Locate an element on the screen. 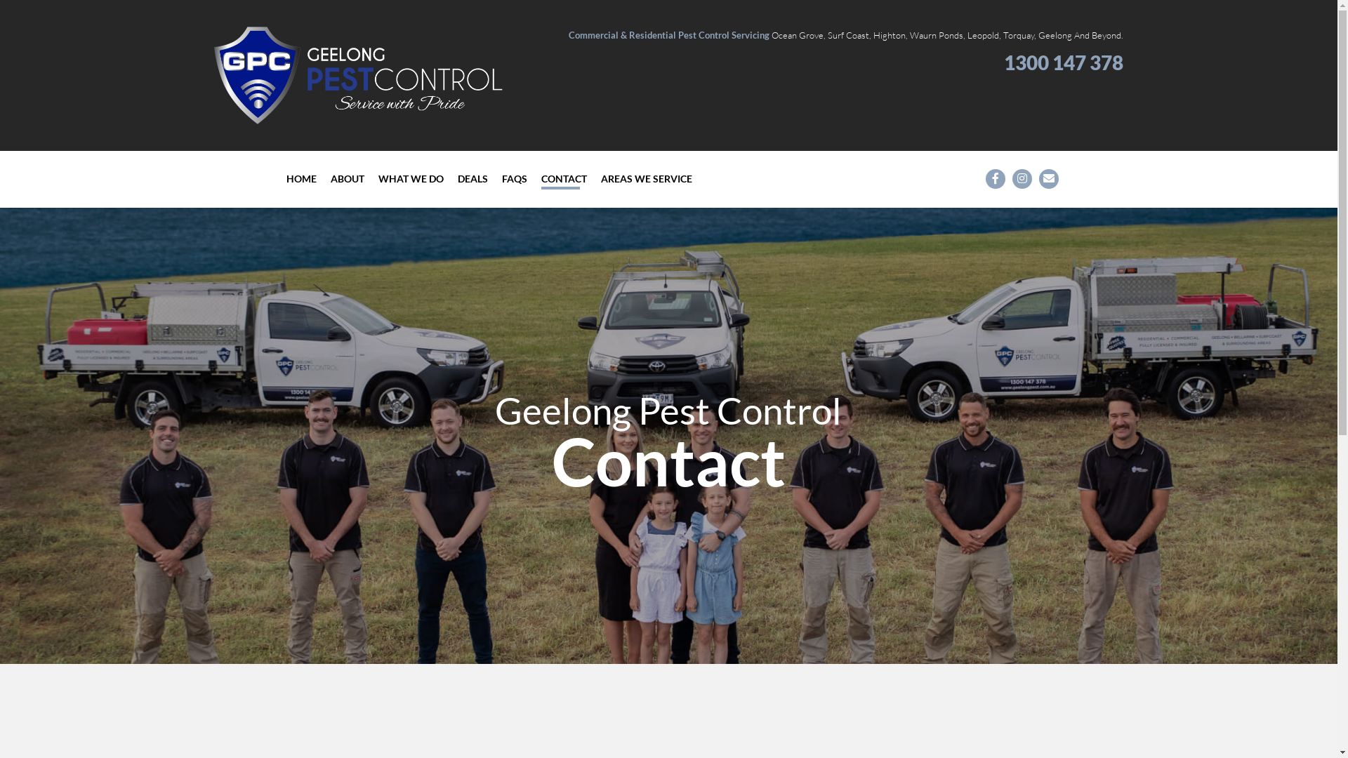  Servicing is located at coordinates (442, 714).